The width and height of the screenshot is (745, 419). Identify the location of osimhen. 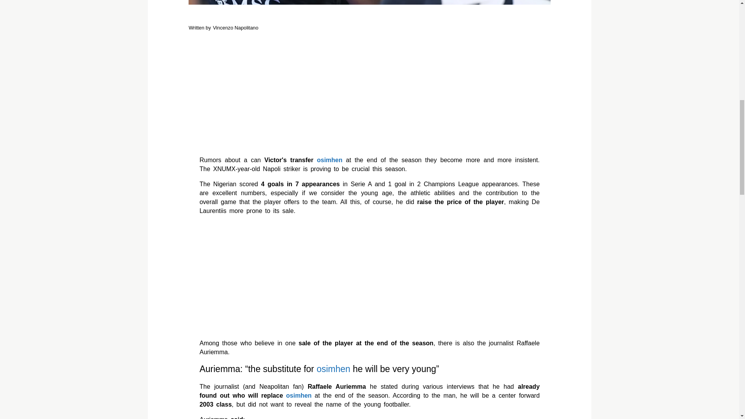
(299, 395).